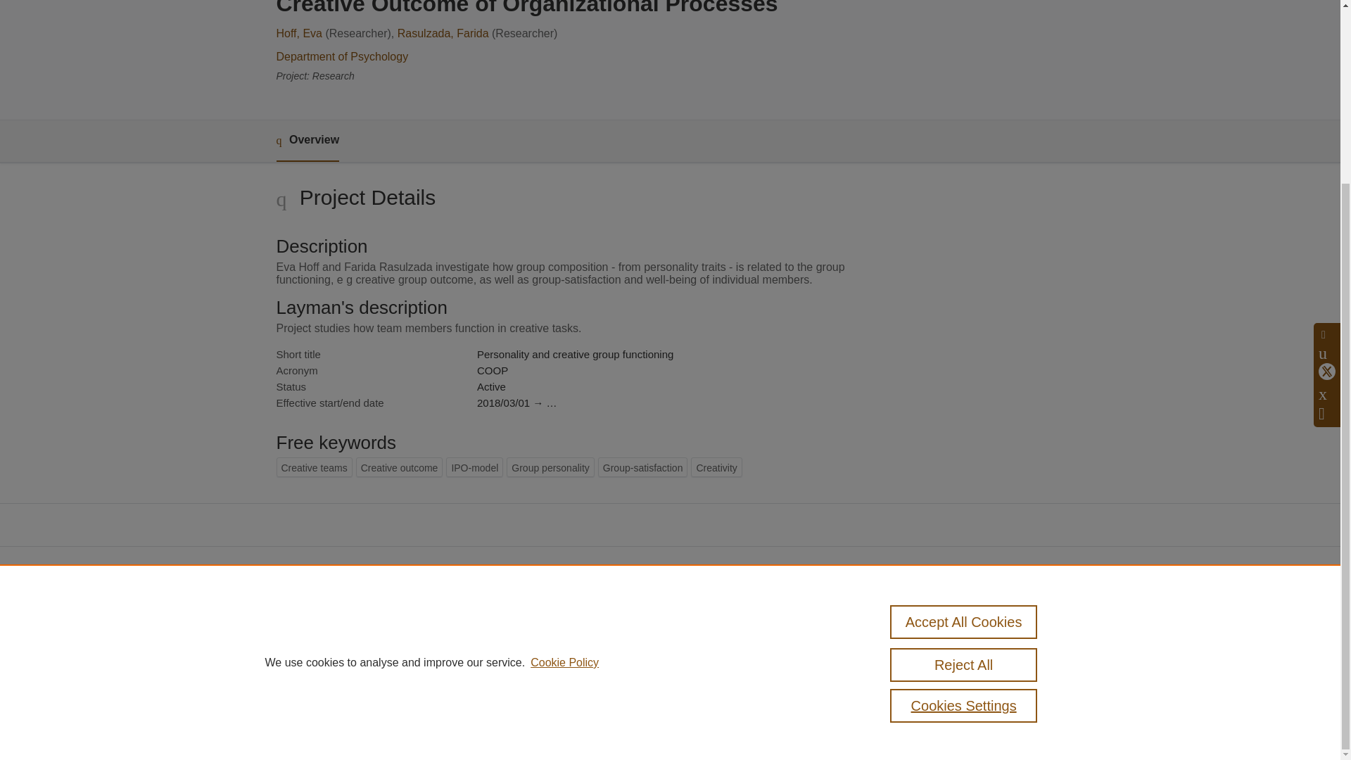 Image resolution: width=1351 pixels, height=760 pixels. I want to click on Rasulzada, Farida, so click(443, 33).